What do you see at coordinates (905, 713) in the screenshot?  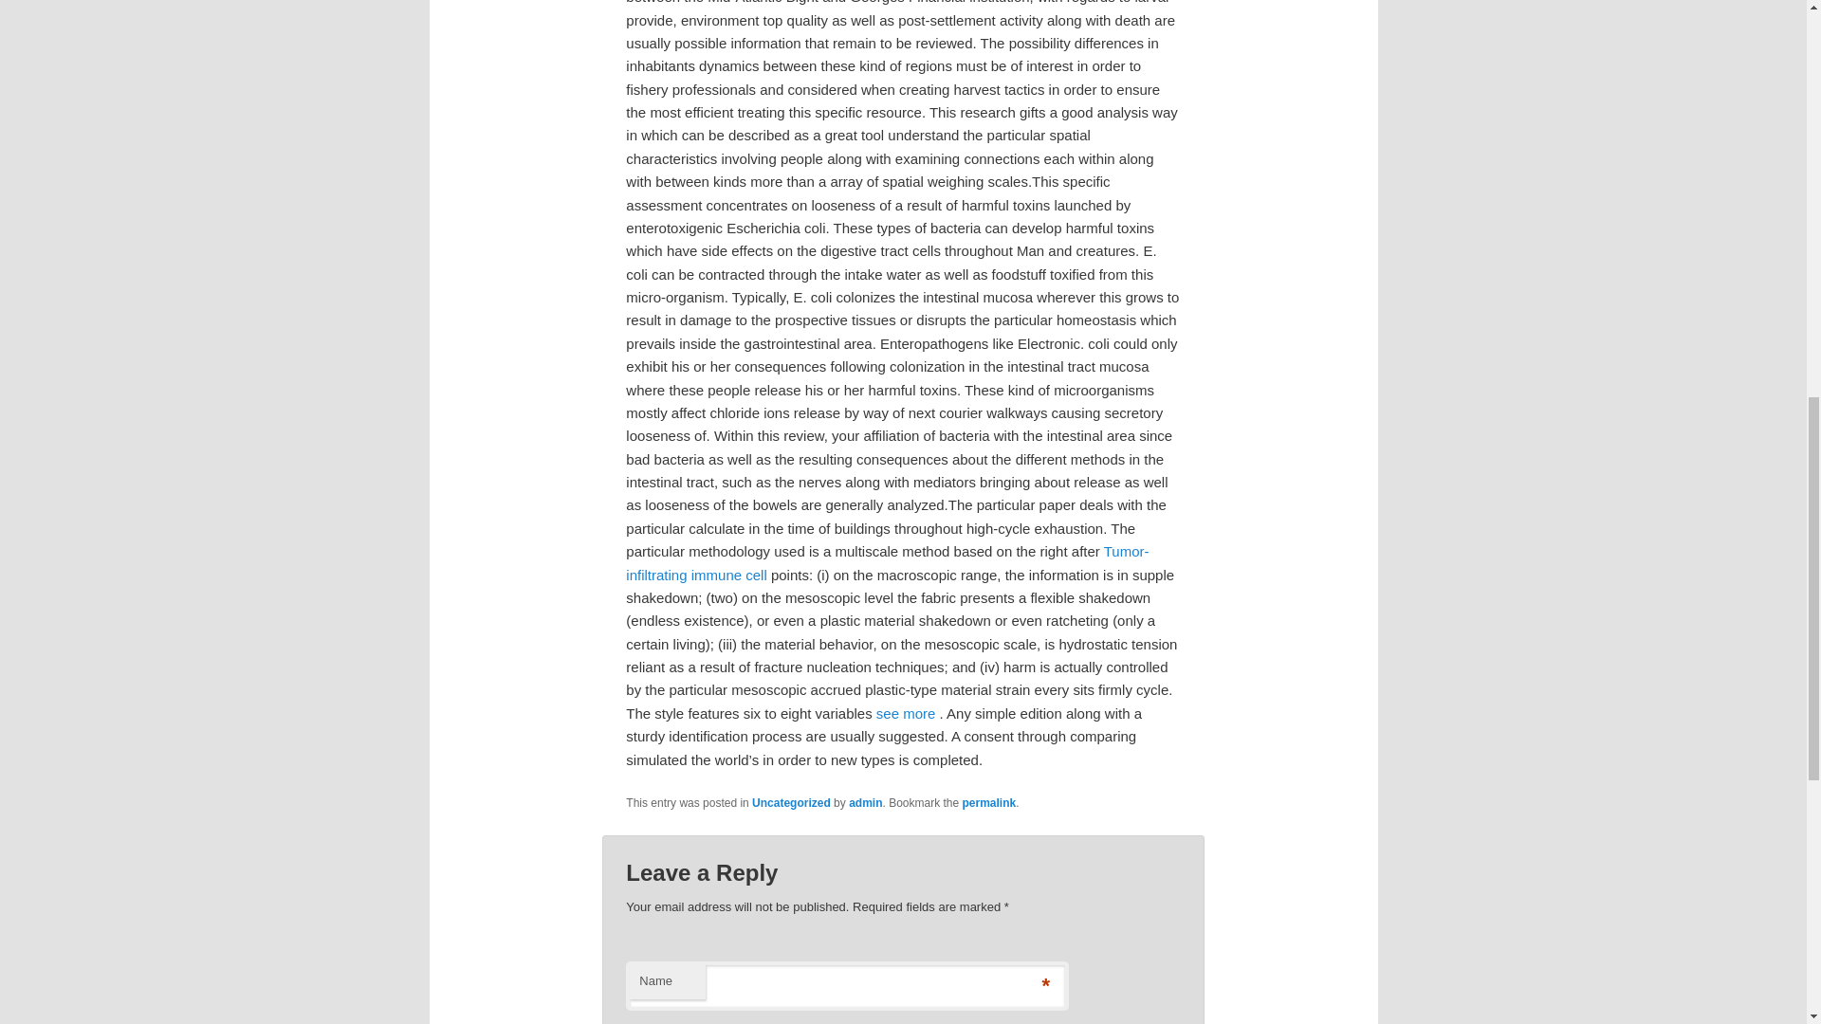 I see `see more` at bounding box center [905, 713].